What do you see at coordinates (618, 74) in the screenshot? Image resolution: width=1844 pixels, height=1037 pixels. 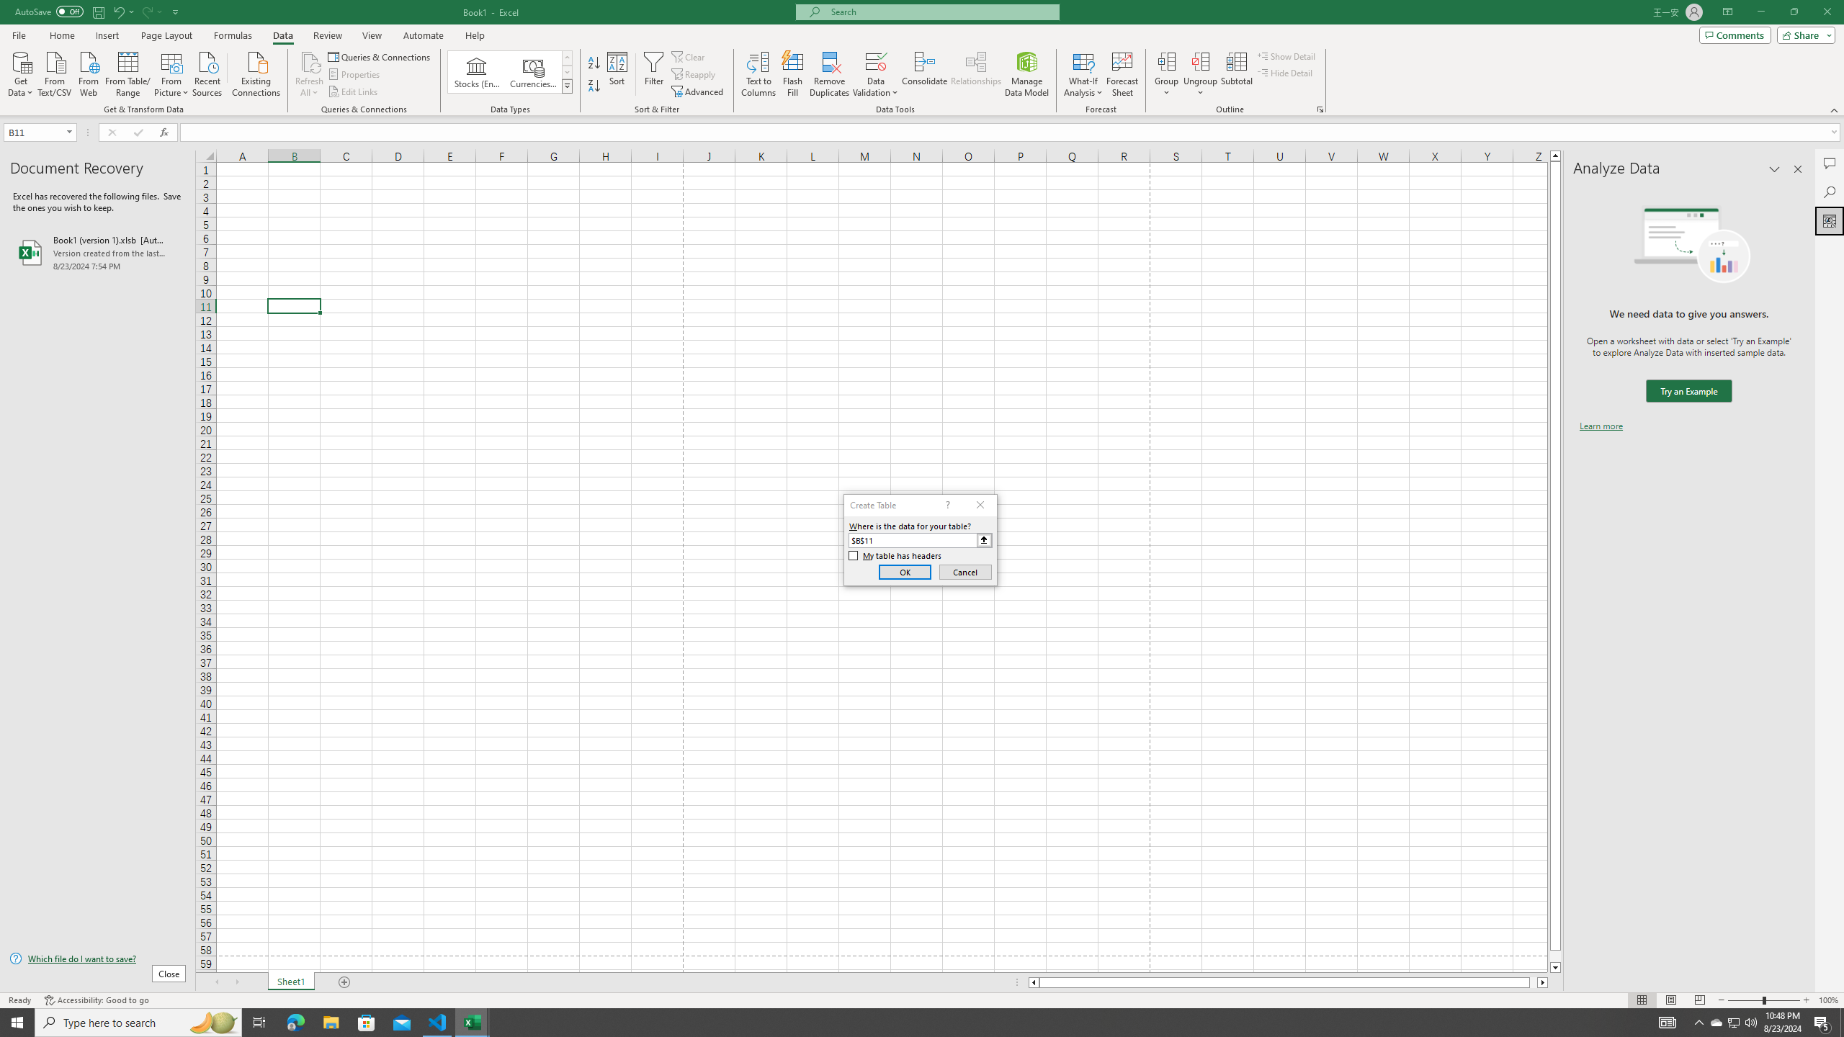 I see `Sort...` at bounding box center [618, 74].